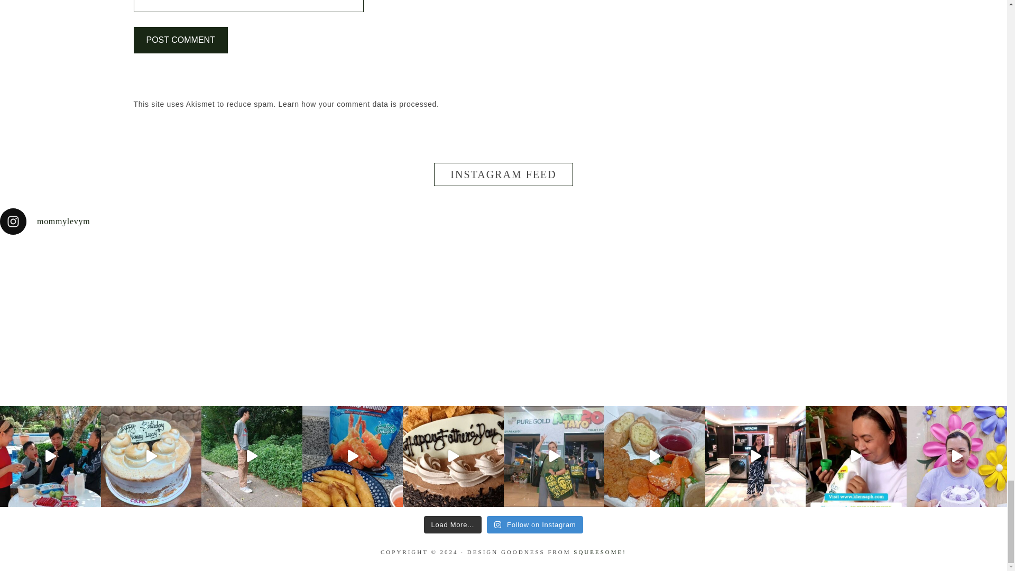 This screenshot has height=571, width=1015. I want to click on Post Comment, so click(180, 40).